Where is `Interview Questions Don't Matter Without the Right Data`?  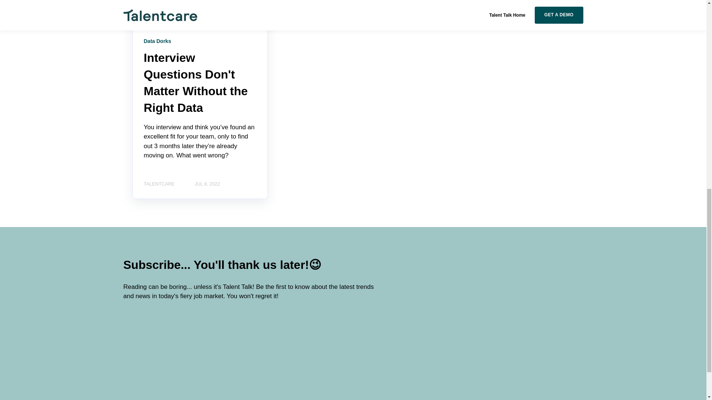 Interview Questions Don't Matter Without the Right Data is located at coordinates (196, 82).